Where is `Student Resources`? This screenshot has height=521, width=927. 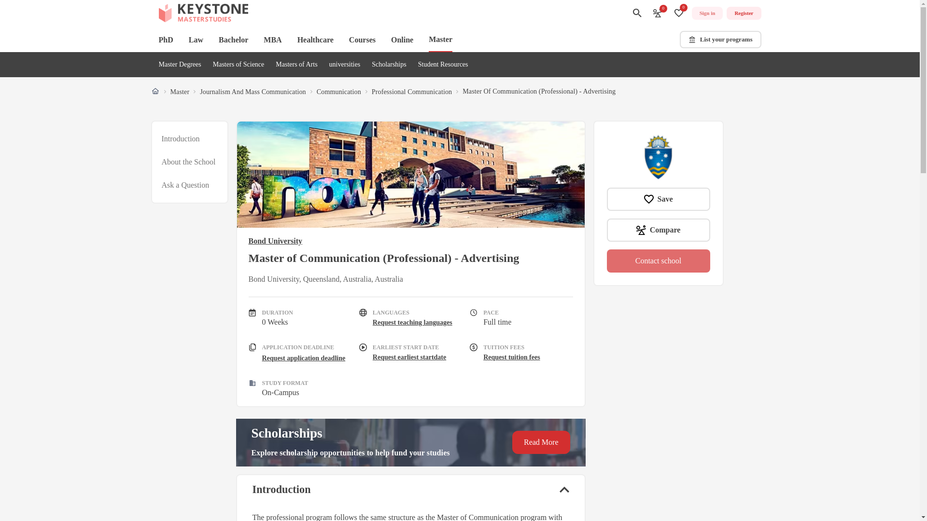 Student Resources is located at coordinates (443, 65).